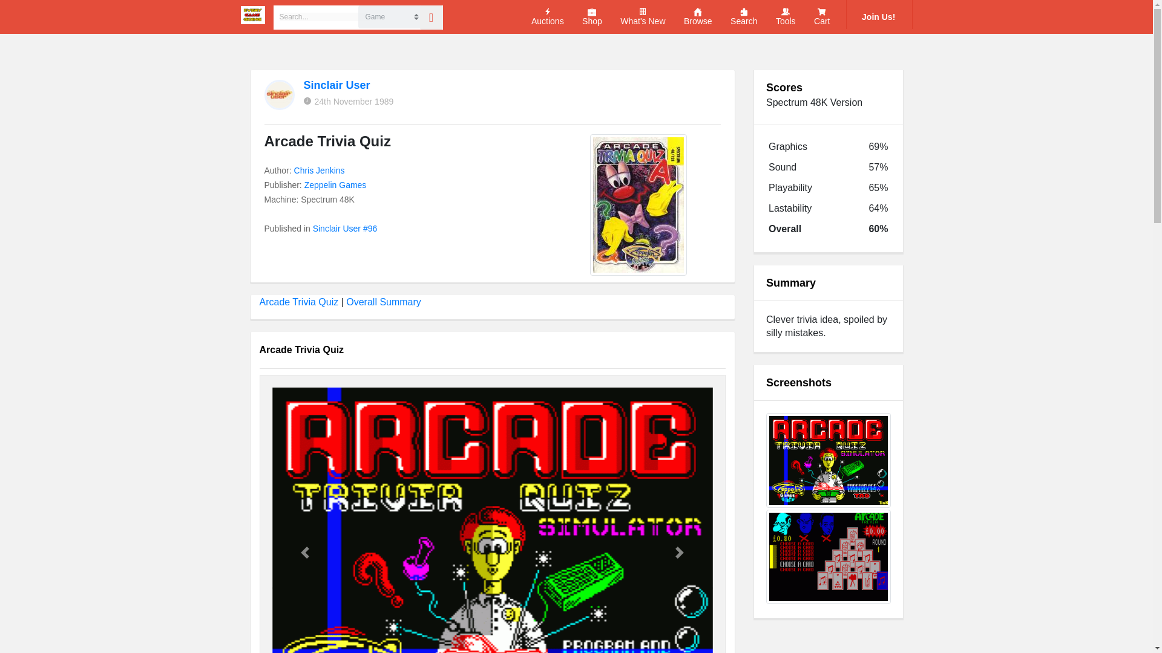  I want to click on Tools, so click(786, 17).